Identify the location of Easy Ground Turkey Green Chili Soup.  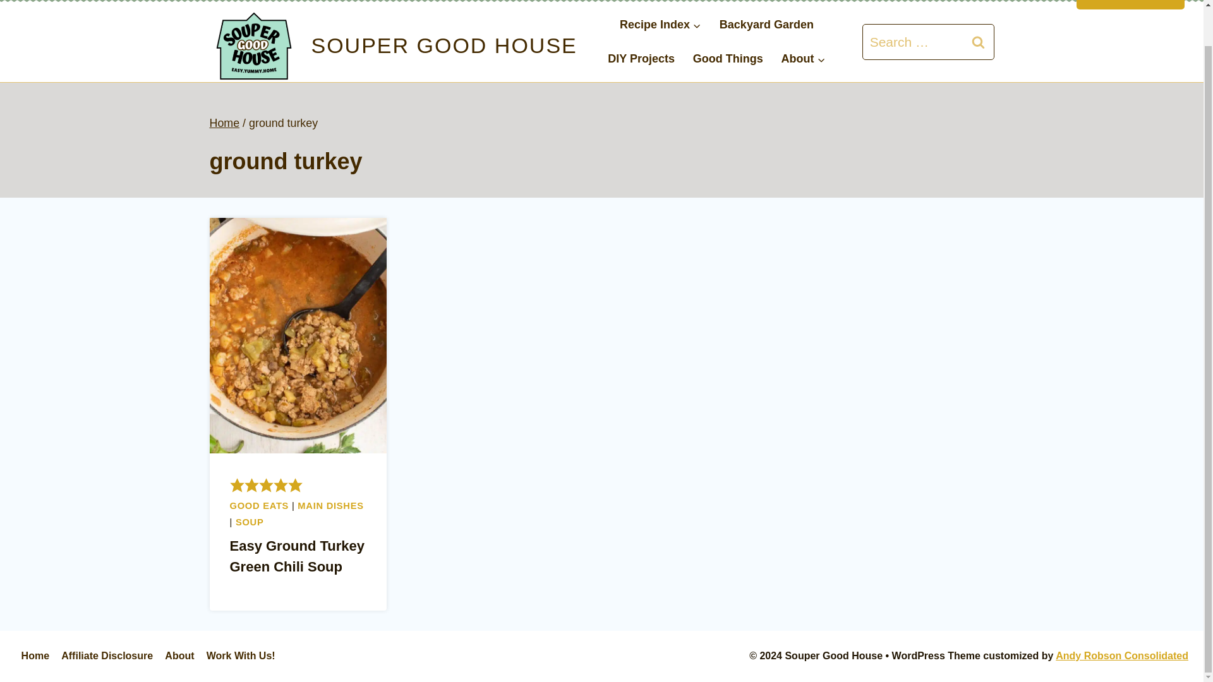
(297, 556).